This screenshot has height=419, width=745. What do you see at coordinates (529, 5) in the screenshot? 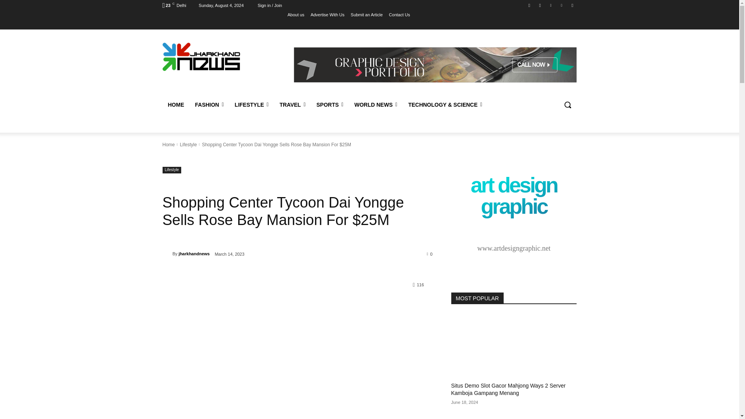
I see `Facebook` at bounding box center [529, 5].